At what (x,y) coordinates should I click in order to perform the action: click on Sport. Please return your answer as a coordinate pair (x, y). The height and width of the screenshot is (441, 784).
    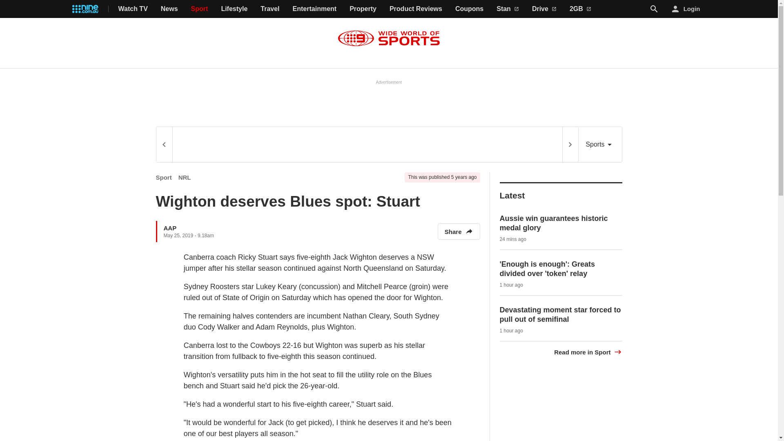
    Looking at the image, I should click on (200, 9).